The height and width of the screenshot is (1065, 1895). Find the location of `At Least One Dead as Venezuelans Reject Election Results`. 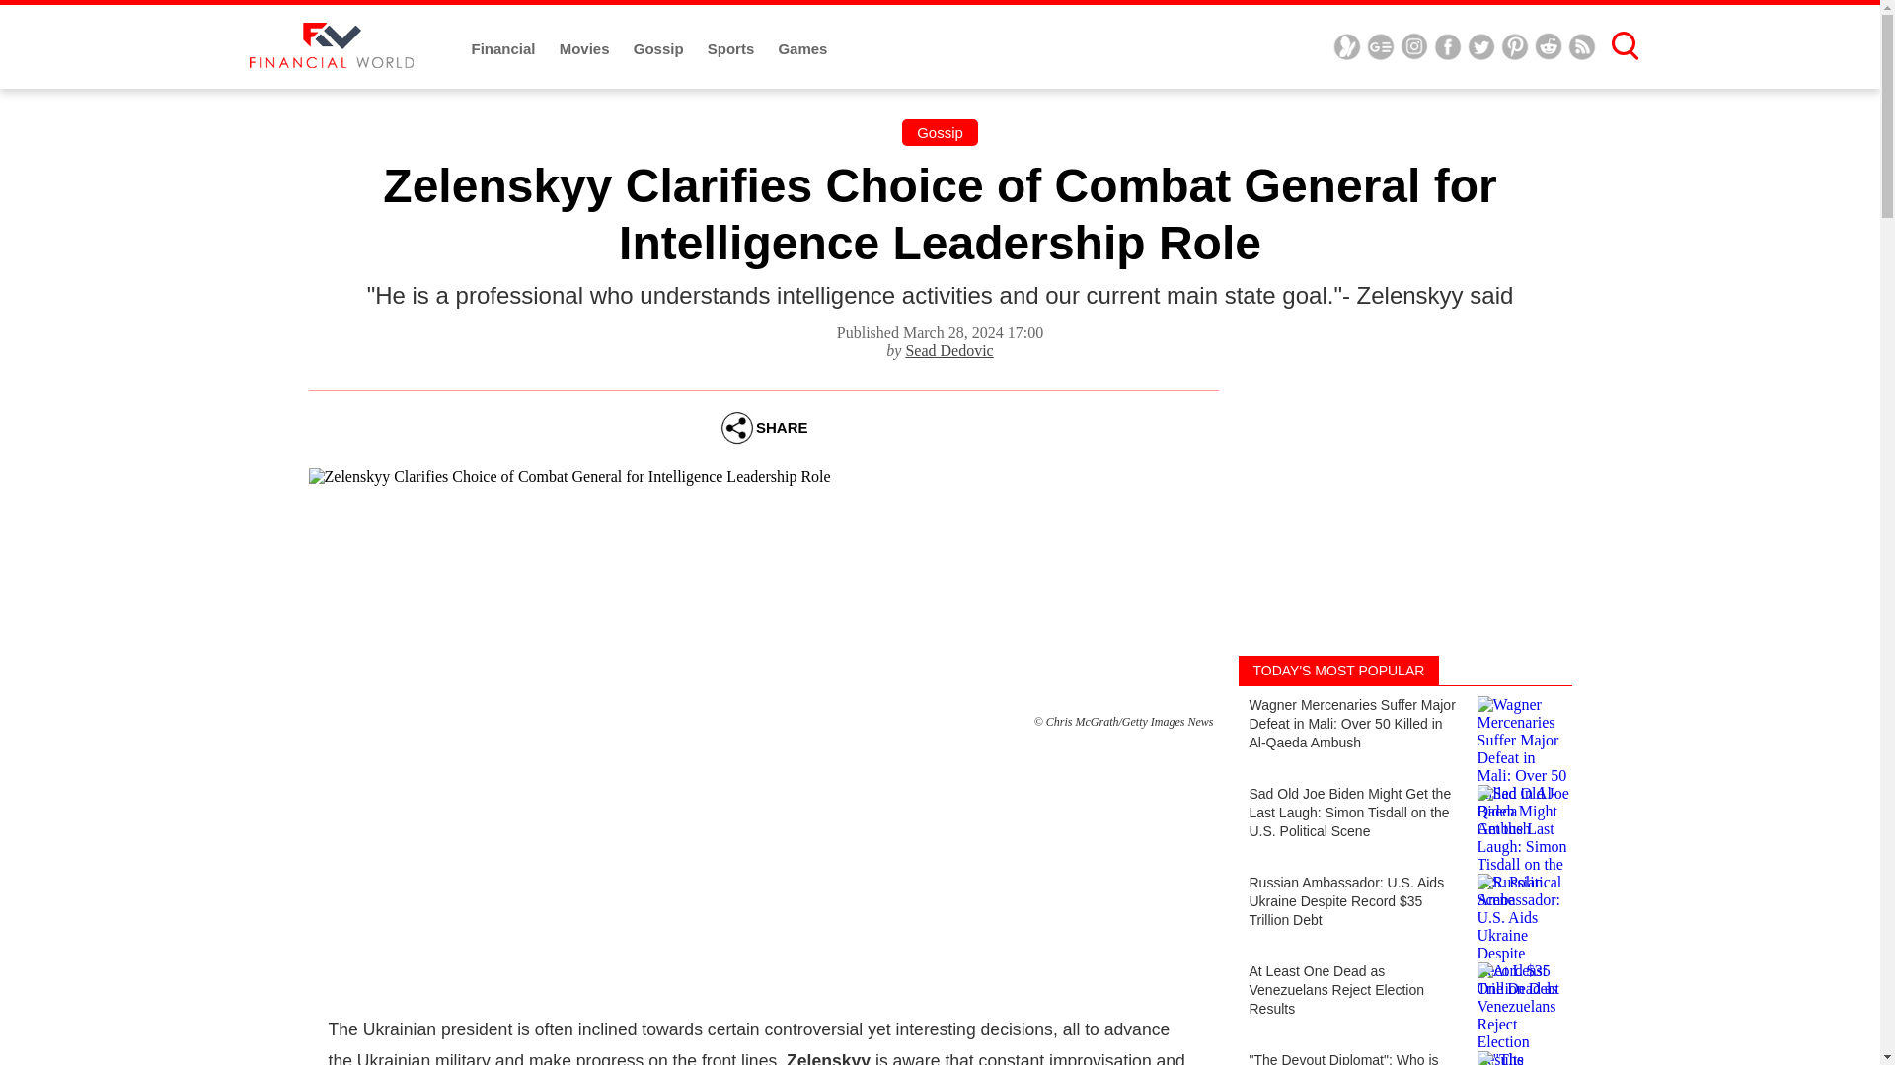

At Least One Dead as Venezuelans Reject Election Results is located at coordinates (1403, 997).